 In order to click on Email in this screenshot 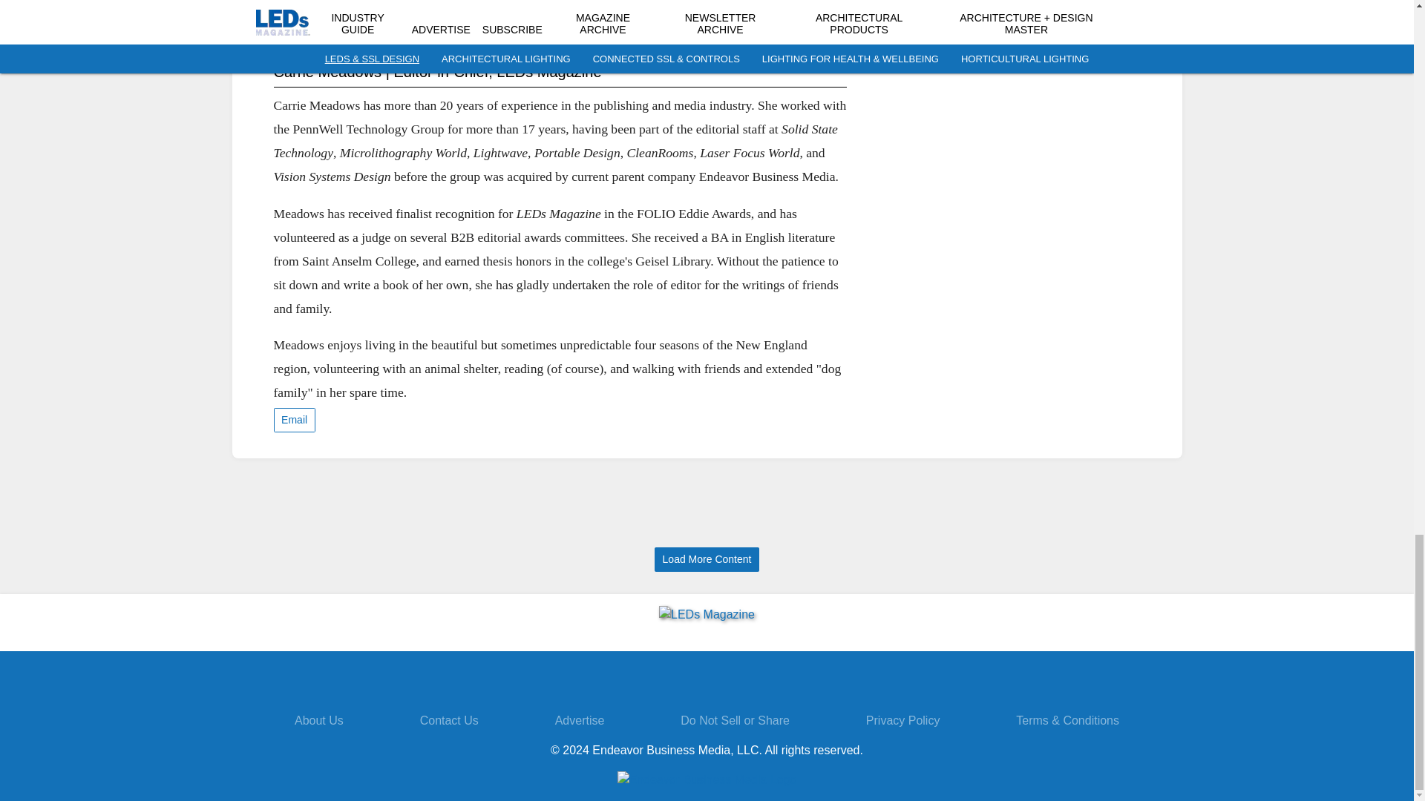, I will do `click(294, 420)`.